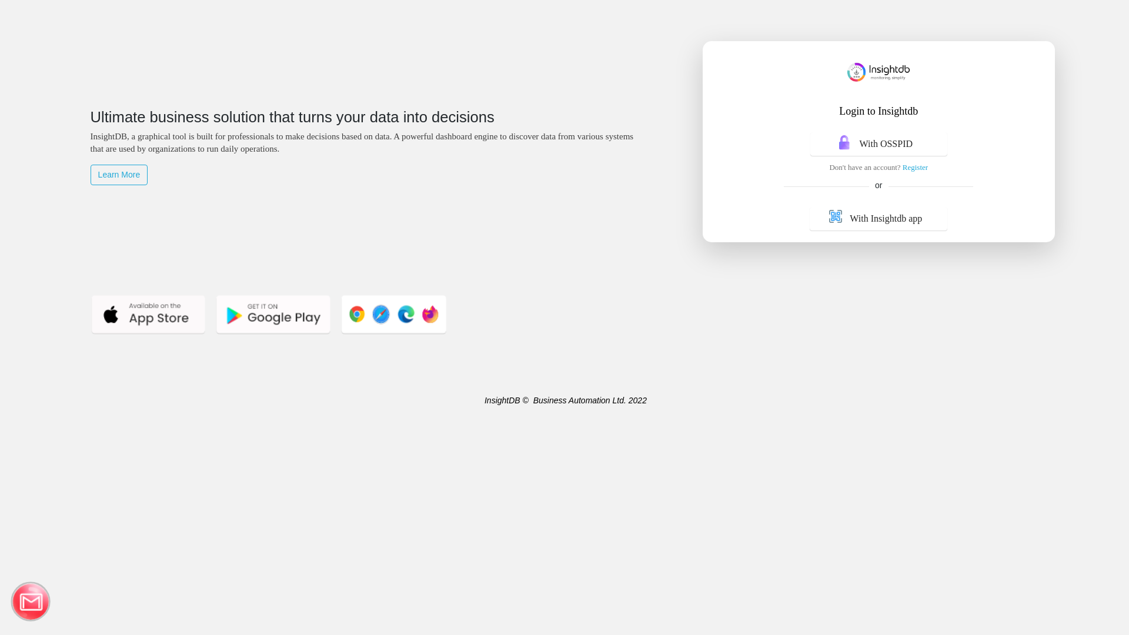 The height and width of the screenshot is (635, 1129). Describe the element at coordinates (879, 219) in the screenshot. I see `With Insightdb app` at that location.